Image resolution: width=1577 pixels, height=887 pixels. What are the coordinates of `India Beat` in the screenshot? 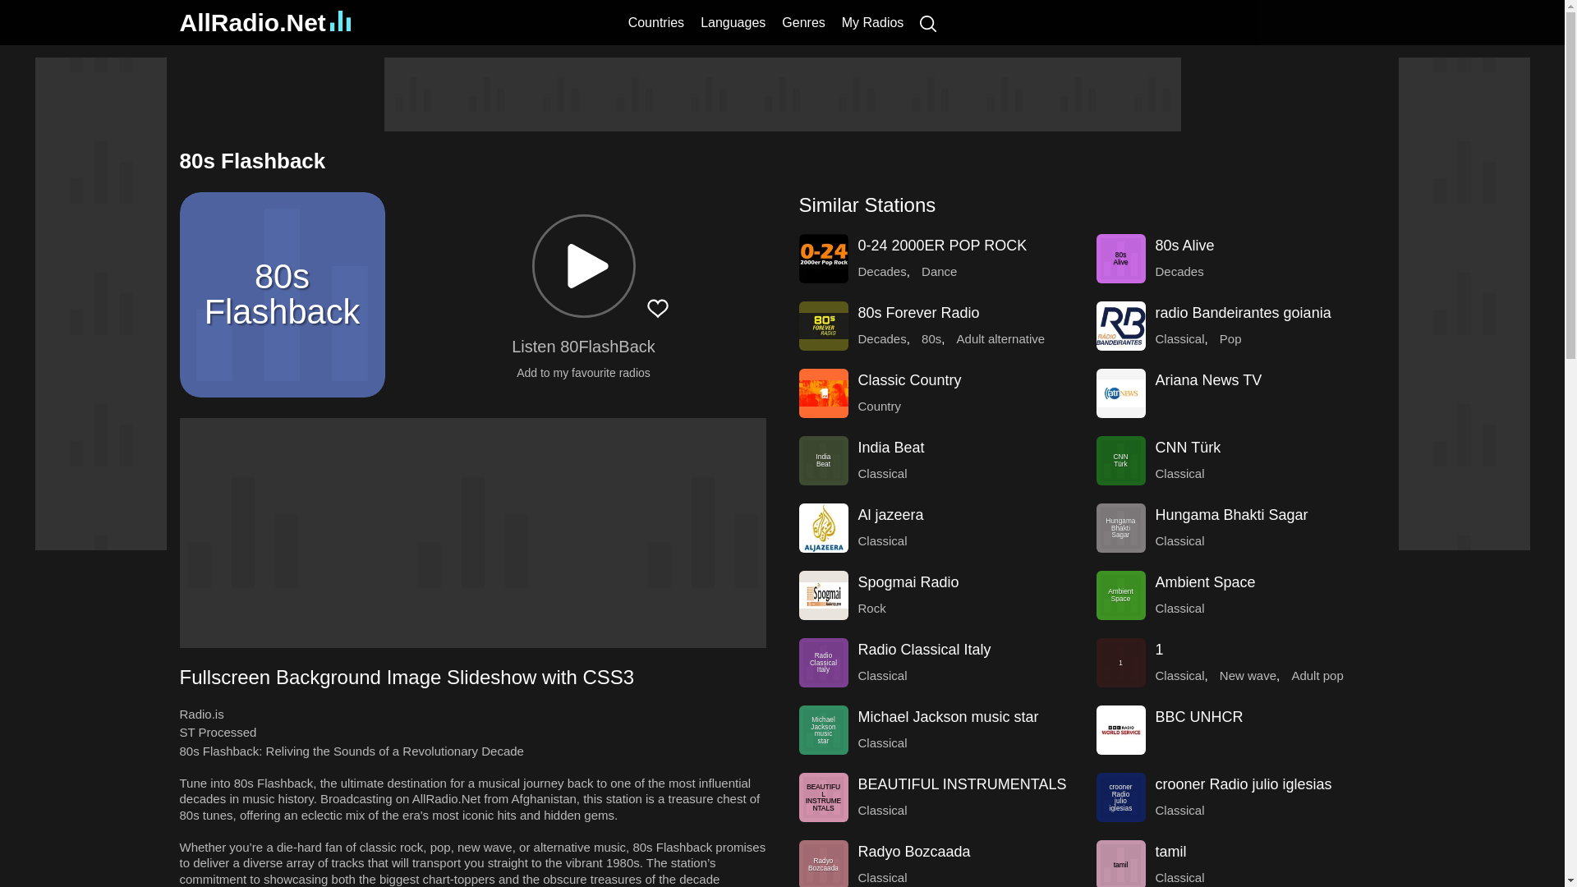 It's located at (890, 447).